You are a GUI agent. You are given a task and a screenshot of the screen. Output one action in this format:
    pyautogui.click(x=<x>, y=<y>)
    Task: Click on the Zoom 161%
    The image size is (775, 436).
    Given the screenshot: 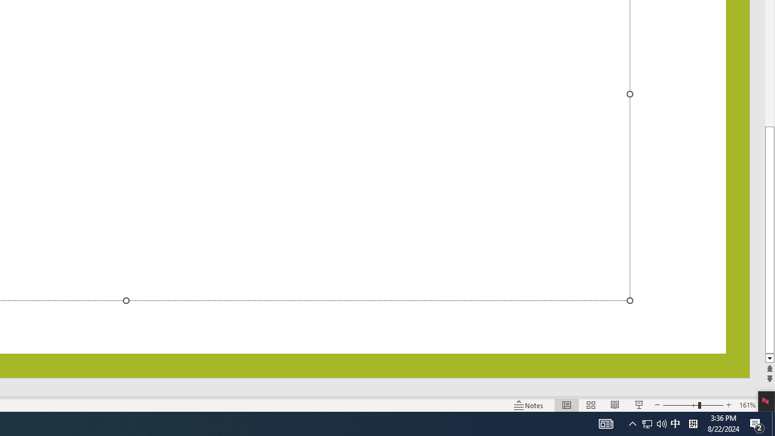 What is the action you would take?
    pyautogui.click(x=747, y=405)
    